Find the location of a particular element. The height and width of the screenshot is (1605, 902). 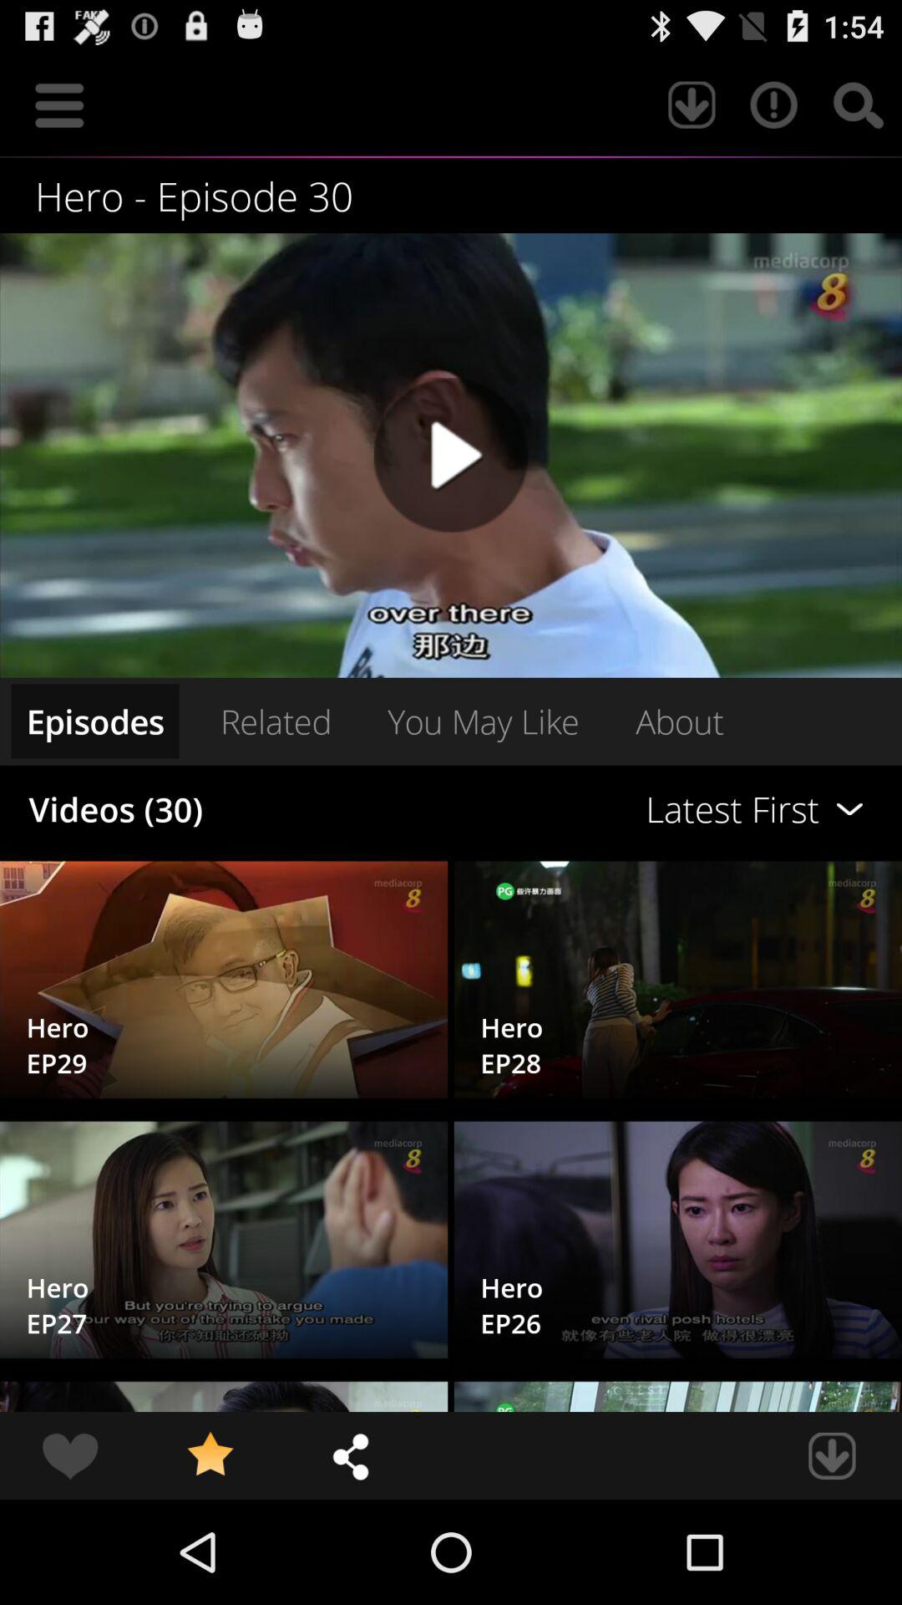

tap the icon at the center is located at coordinates (483, 721).